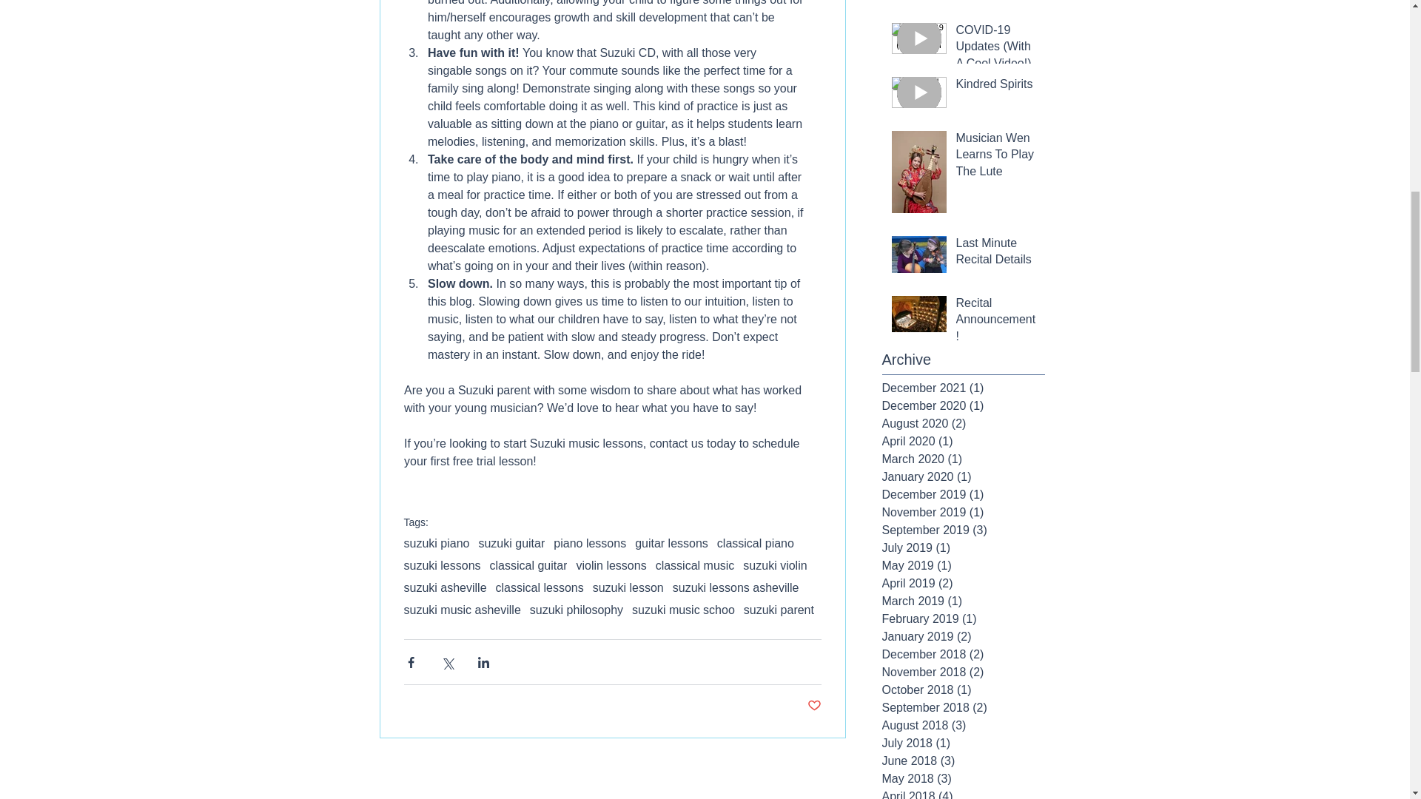 The height and width of the screenshot is (799, 1421). I want to click on violin lessons, so click(611, 566).